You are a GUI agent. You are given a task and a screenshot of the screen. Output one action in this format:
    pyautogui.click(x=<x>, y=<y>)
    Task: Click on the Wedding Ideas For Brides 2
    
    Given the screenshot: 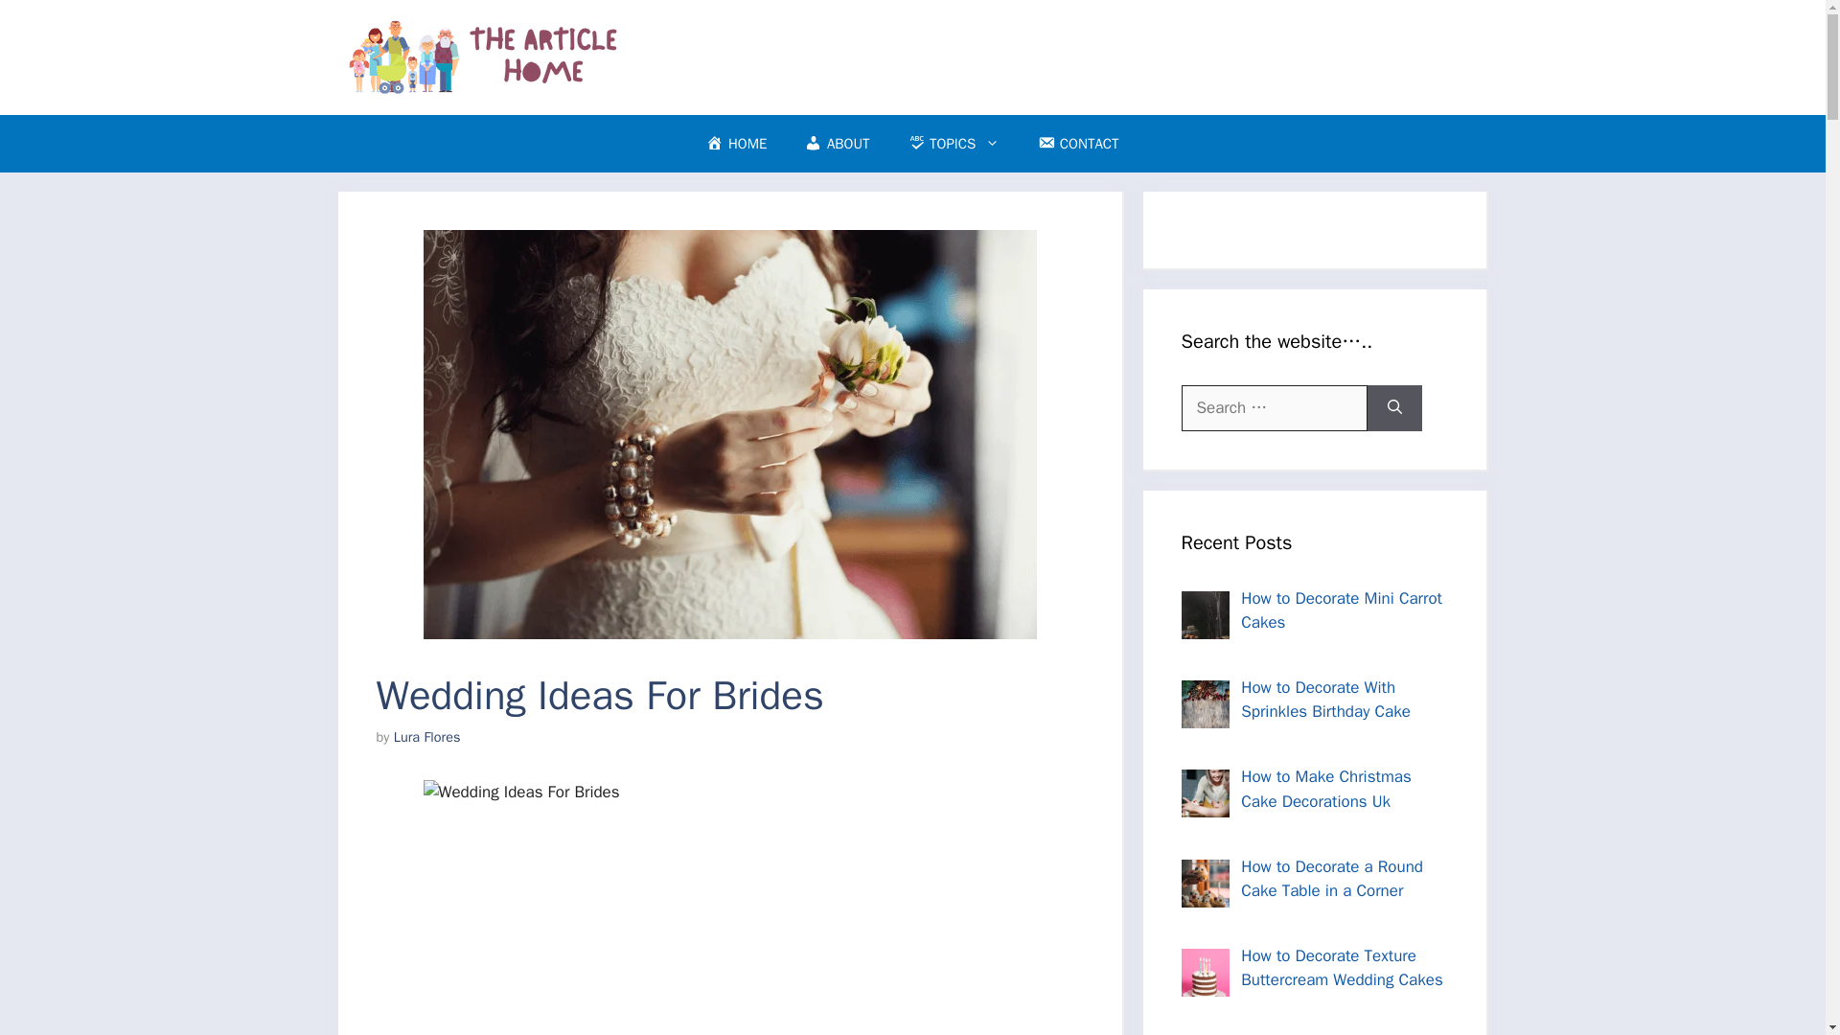 What is the action you would take?
    pyautogui.click(x=730, y=908)
    